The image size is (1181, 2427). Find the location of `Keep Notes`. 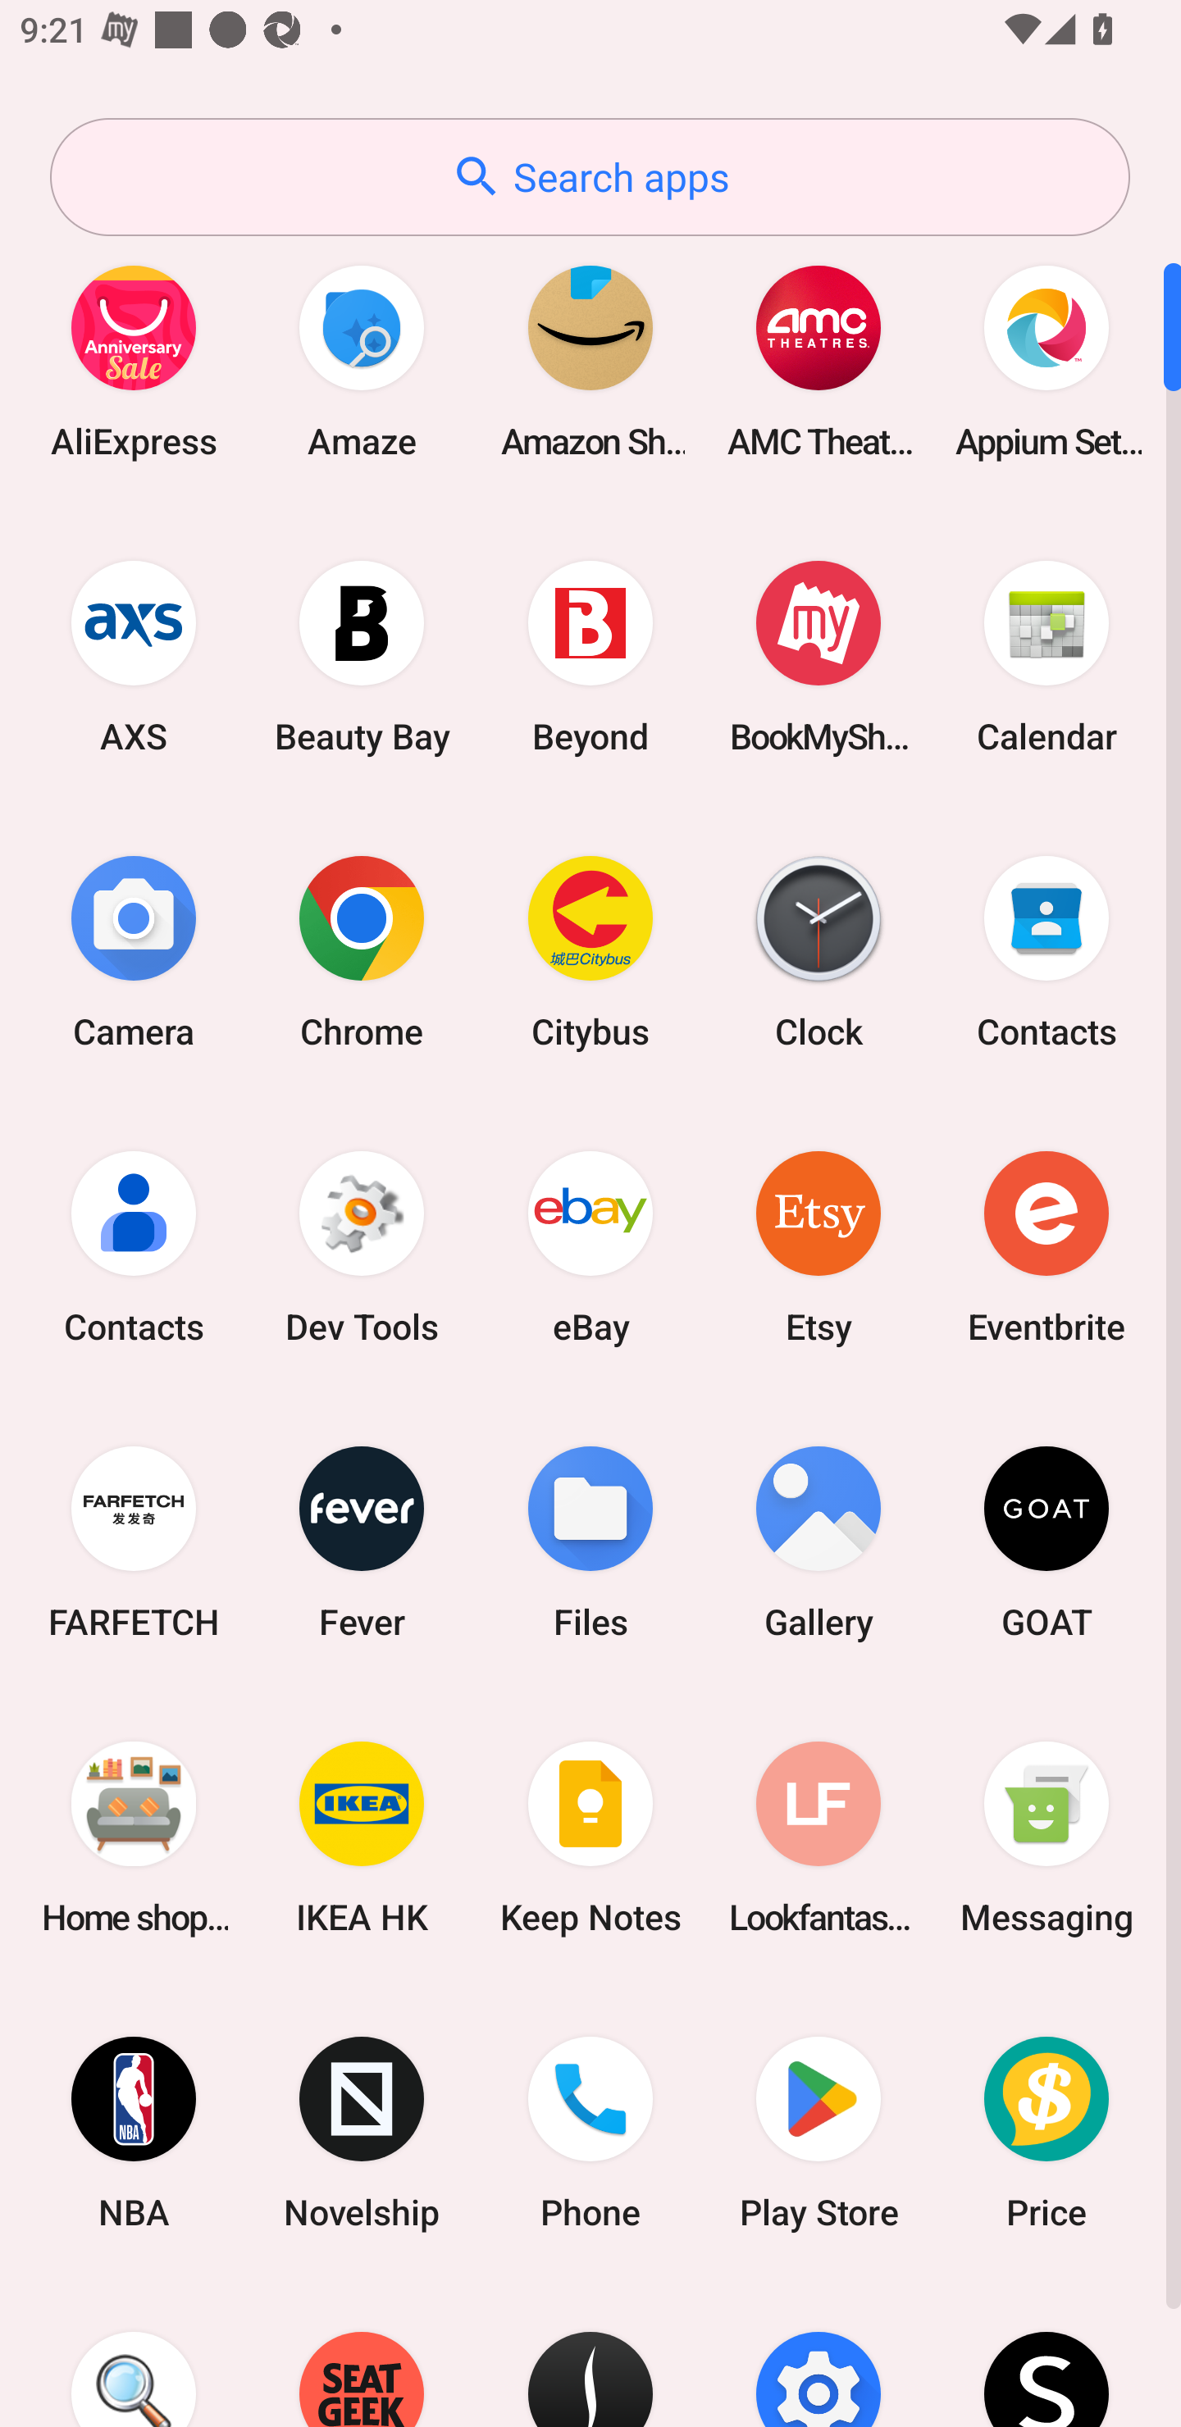

Keep Notes is located at coordinates (590, 1837).